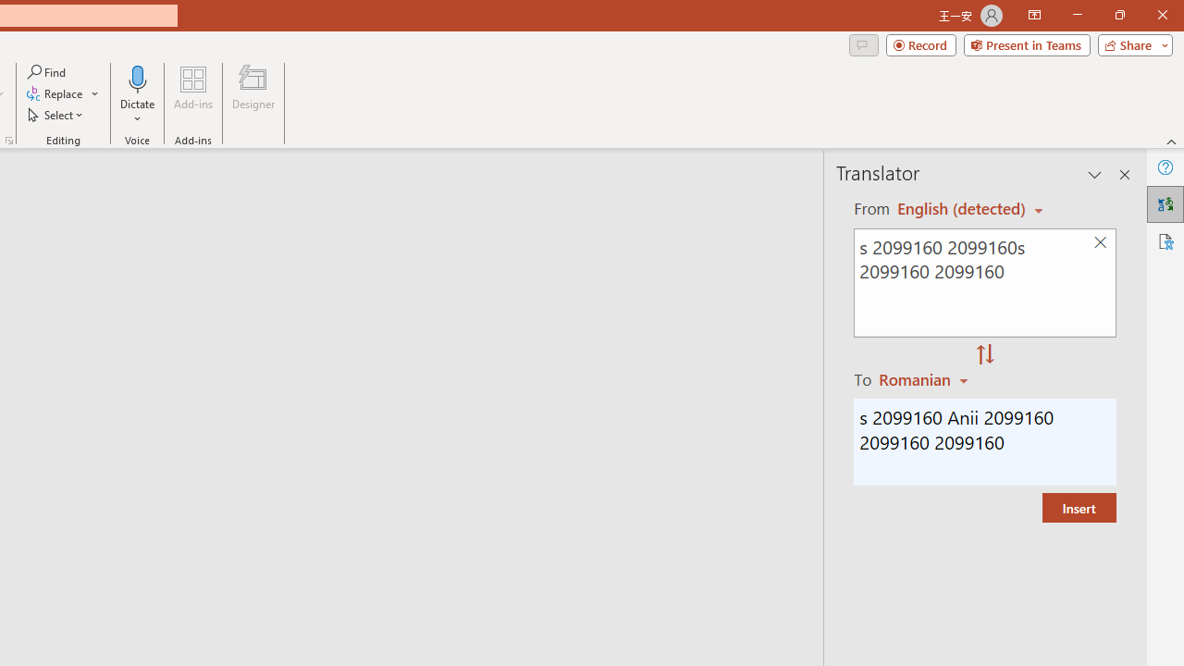 The image size is (1184, 666). What do you see at coordinates (985, 355) in the screenshot?
I see `Swap "from" and "to" languages.` at bounding box center [985, 355].